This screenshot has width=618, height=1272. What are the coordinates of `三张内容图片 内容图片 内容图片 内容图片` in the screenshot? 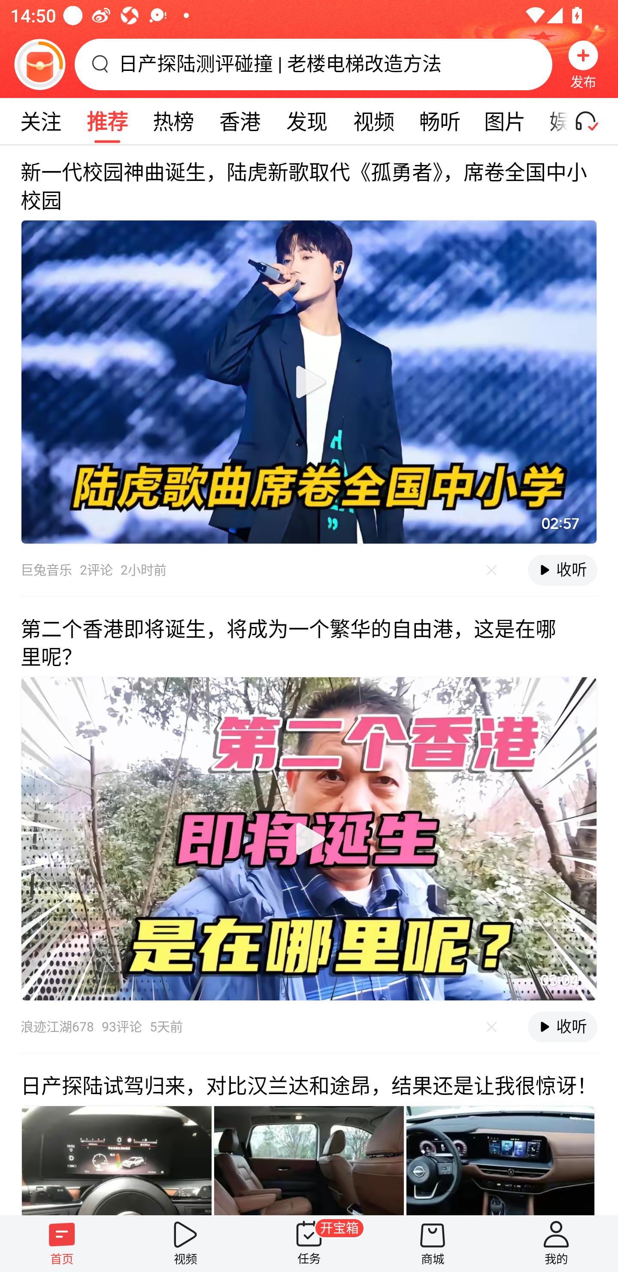 It's located at (309, 1160).